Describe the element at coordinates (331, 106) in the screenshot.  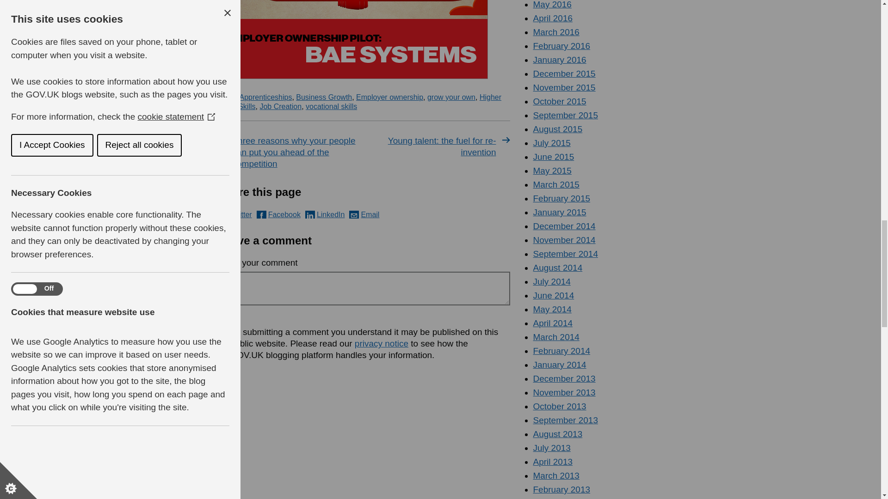
I see `vocational skills` at that location.